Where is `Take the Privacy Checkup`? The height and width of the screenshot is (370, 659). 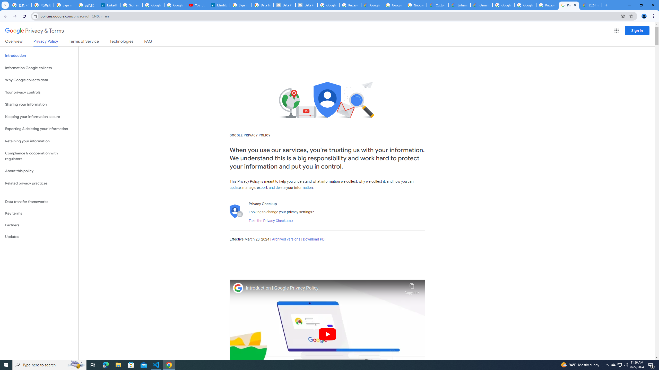 Take the Privacy Checkup is located at coordinates (271, 221).